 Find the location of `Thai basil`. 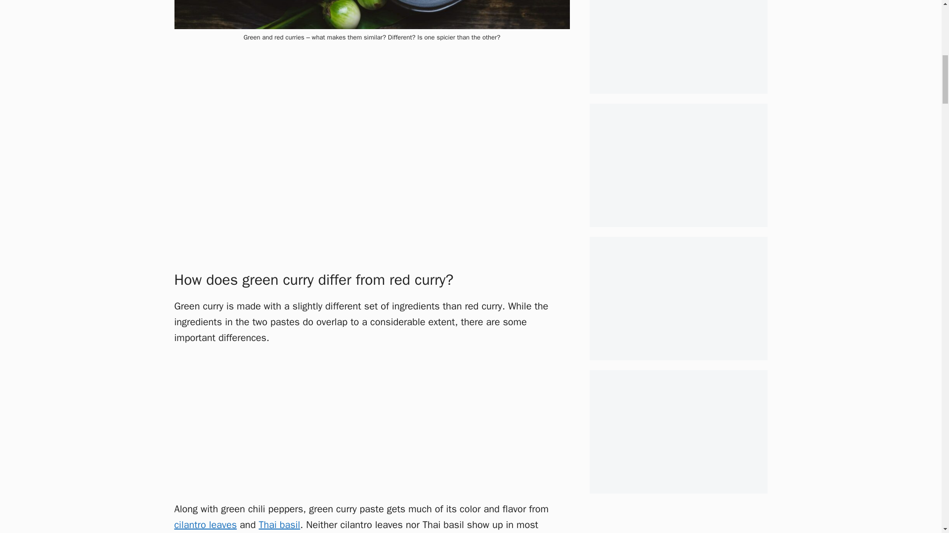

Thai basil is located at coordinates (279, 524).